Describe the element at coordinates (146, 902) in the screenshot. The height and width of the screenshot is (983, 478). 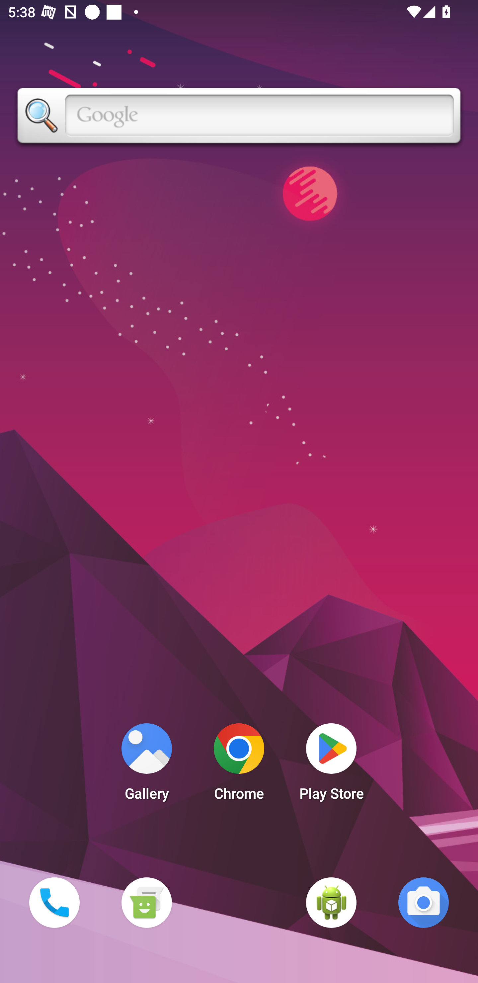
I see `Messaging` at that location.